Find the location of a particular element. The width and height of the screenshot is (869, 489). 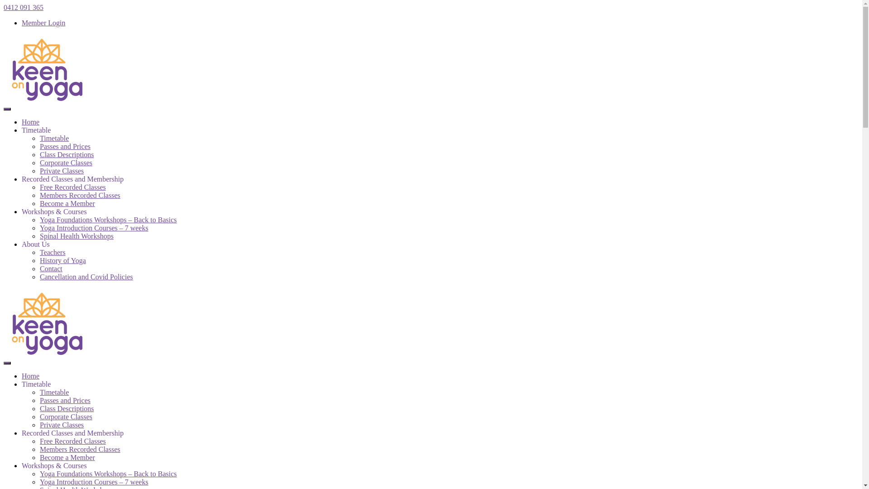

History of Yoga is located at coordinates (63, 261).